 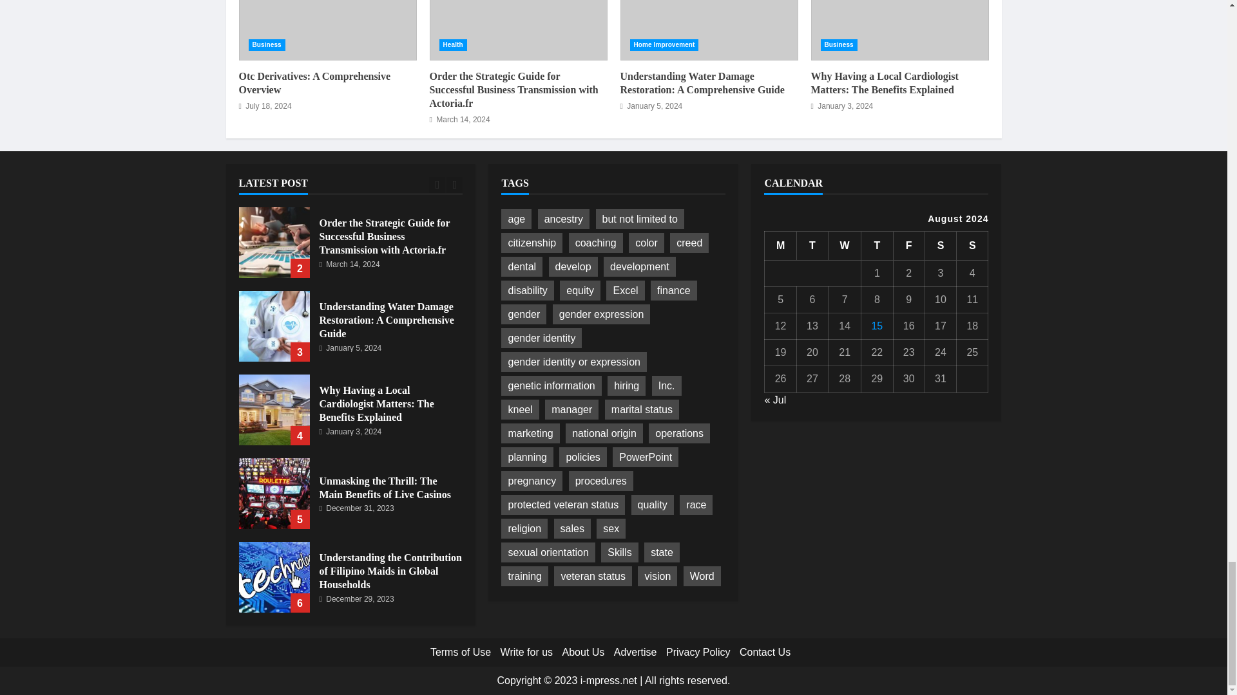 What do you see at coordinates (908, 246) in the screenshot?
I see `Friday` at bounding box center [908, 246].